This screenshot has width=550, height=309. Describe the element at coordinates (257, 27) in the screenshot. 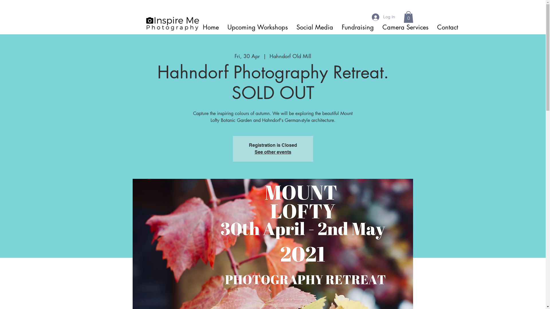

I see `Upcoming Workshops` at that location.